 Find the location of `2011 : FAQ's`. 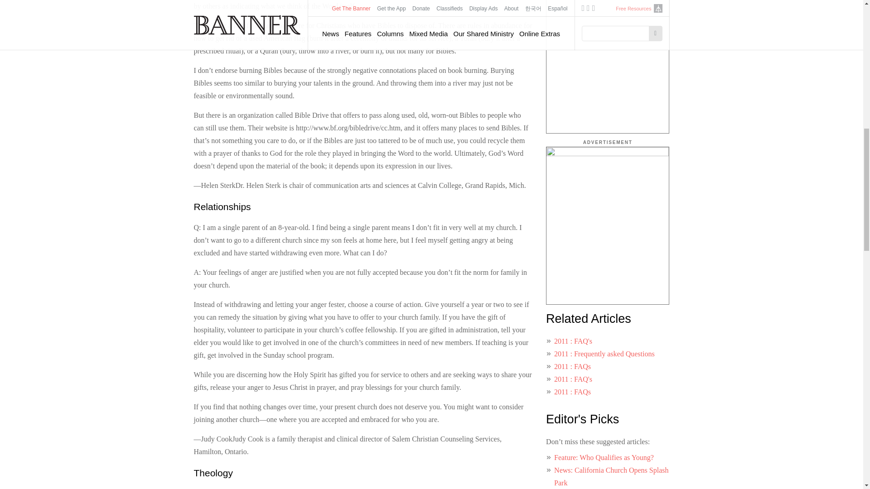

2011 : FAQ's is located at coordinates (573, 341).